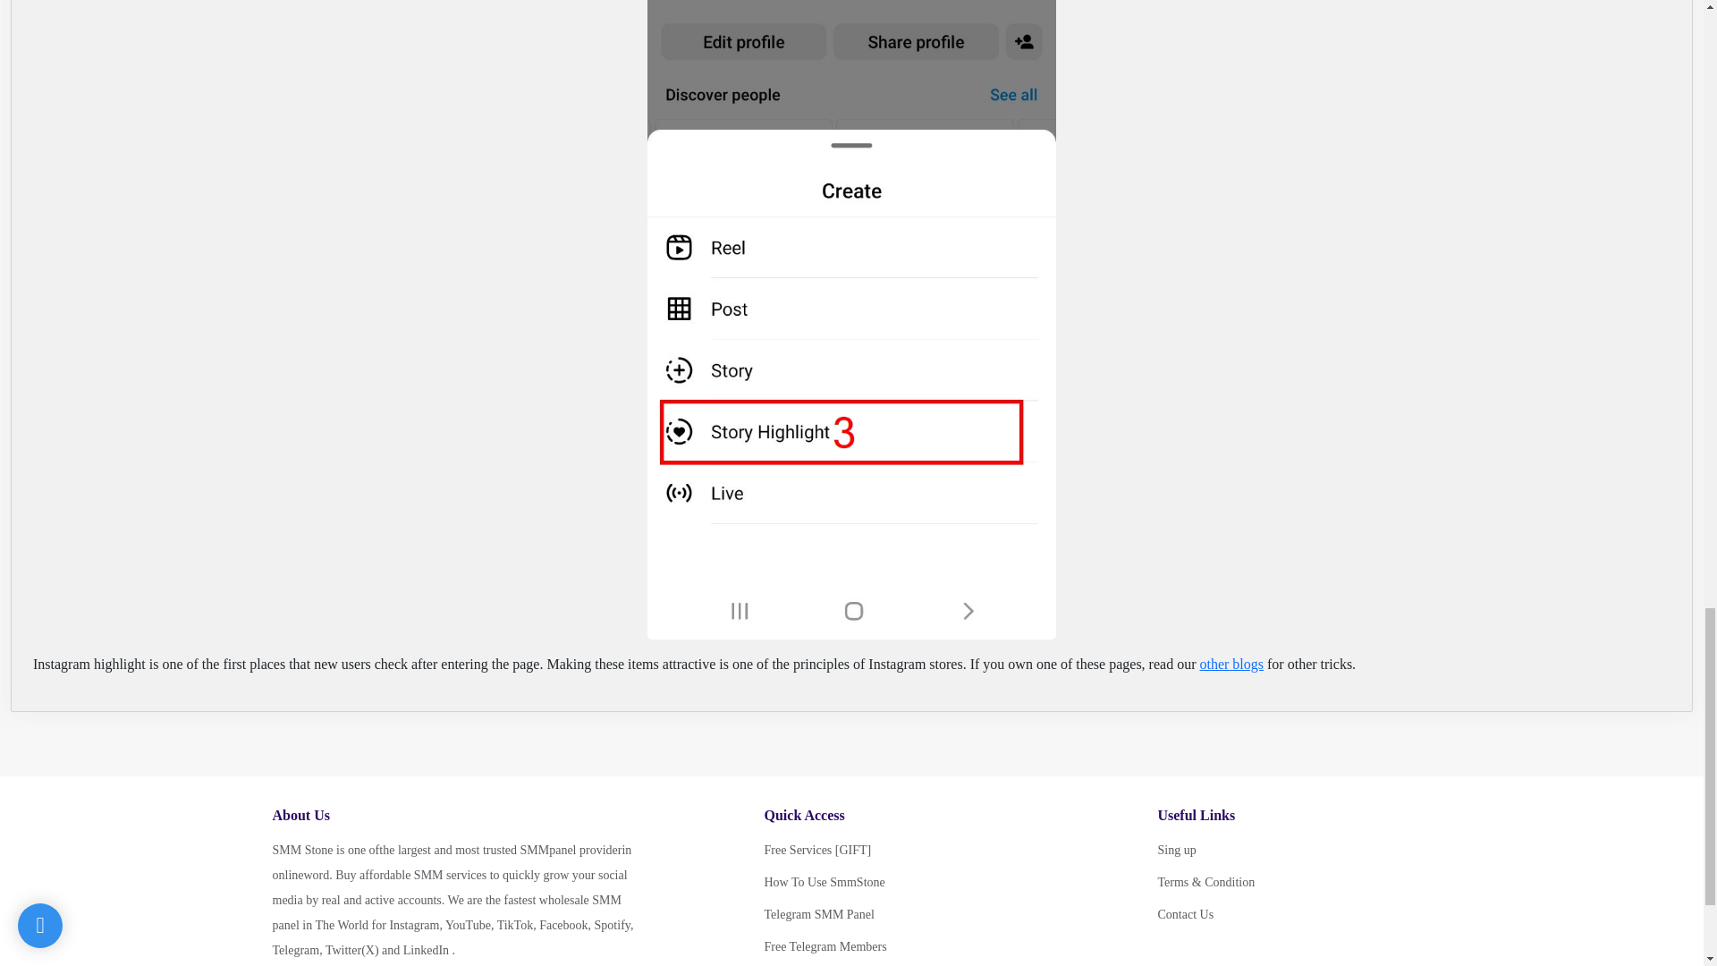  I want to click on How To Use SmmStone, so click(900, 883).